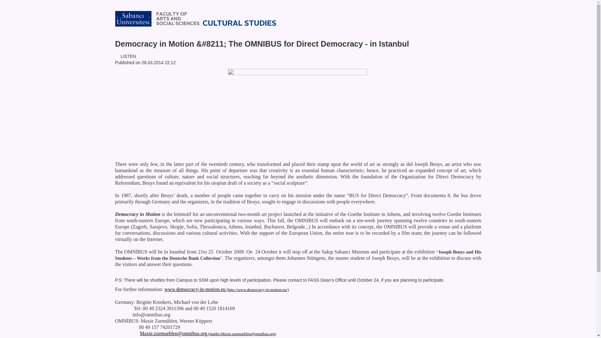 This screenshot has height=338, width=601. What do you see at coordinates (246, 18) in the screenshot?
I see `Home` at bounding box center [246, 18].